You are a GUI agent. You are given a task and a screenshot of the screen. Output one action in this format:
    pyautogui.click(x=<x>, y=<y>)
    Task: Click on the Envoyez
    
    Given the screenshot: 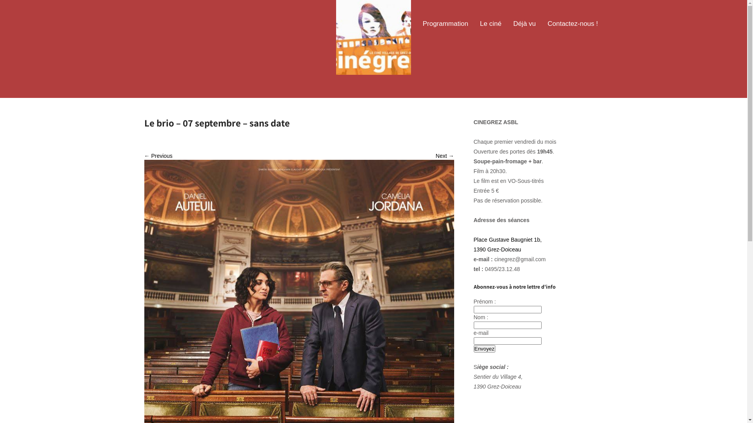 What is the action you would take?
    pyautogui.click(x=485, y=349)
    